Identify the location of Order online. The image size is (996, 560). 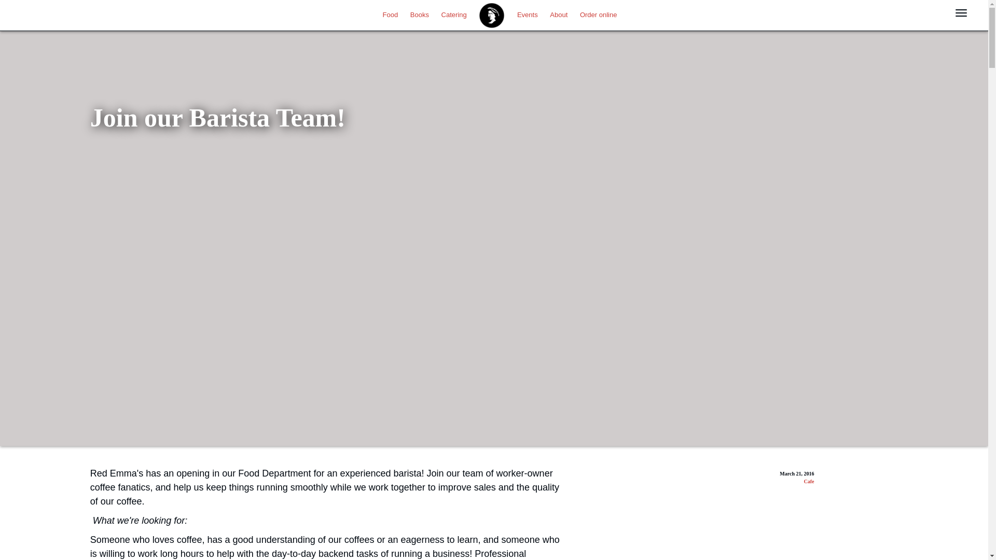
(599, 13).